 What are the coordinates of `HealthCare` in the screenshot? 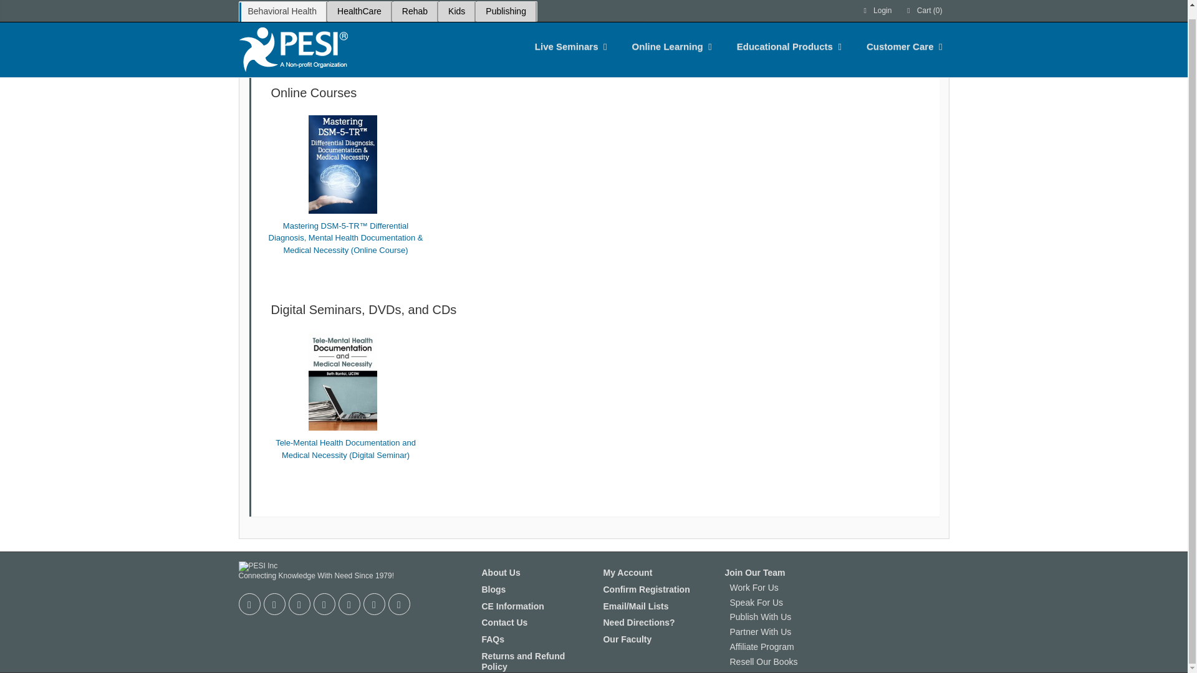 It's located at (359, 6).